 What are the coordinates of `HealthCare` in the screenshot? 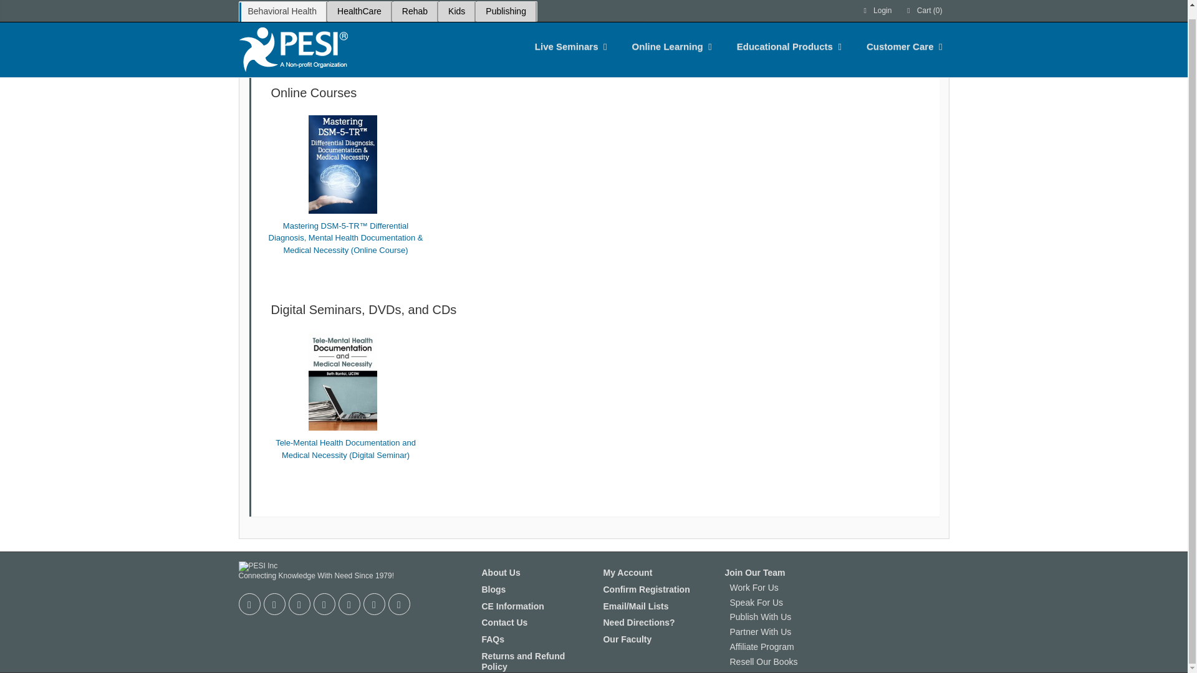 It's located at (359, 6).